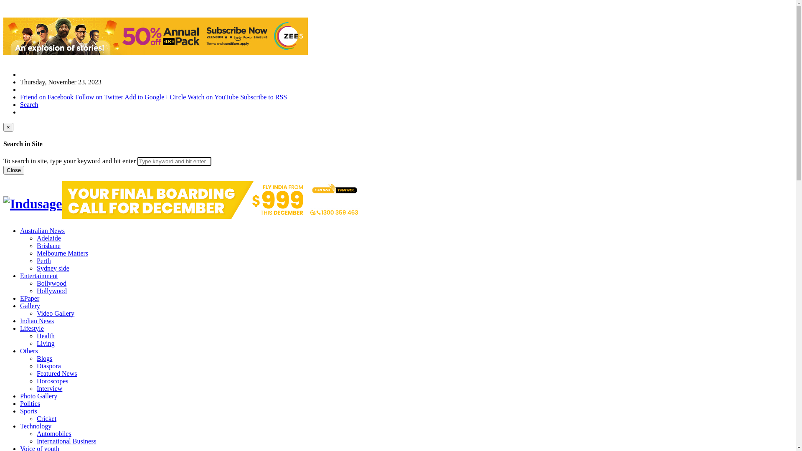 The image size is (802, 451). I want to click on Health, so click(46, 336).